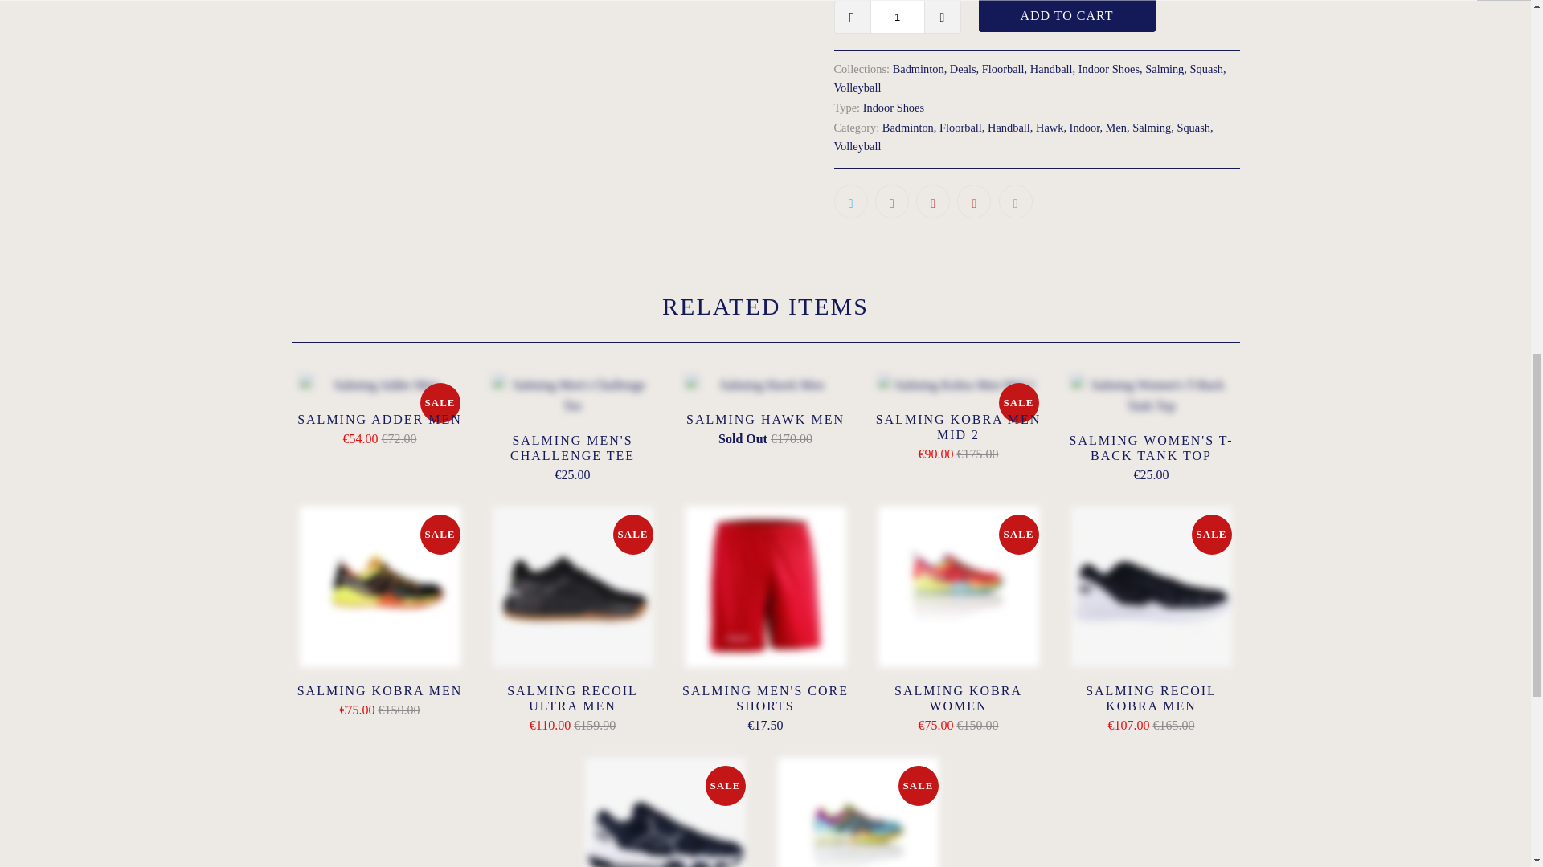 This screenshot has height=867, width=1543. I want to click on Floorball, so click(1003, 68).